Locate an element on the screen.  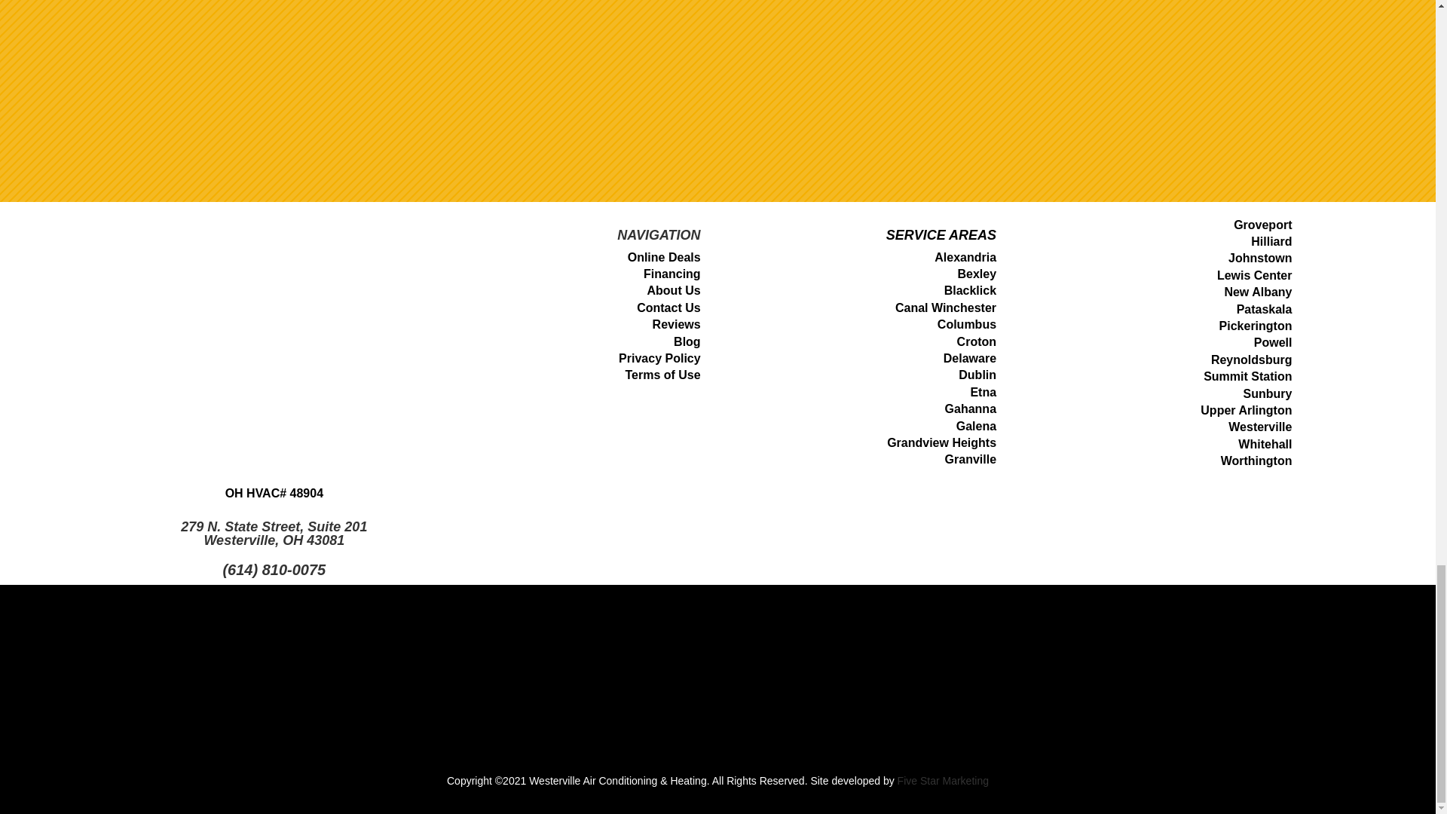
Call Us Today! is located at coordinates (274, 570).